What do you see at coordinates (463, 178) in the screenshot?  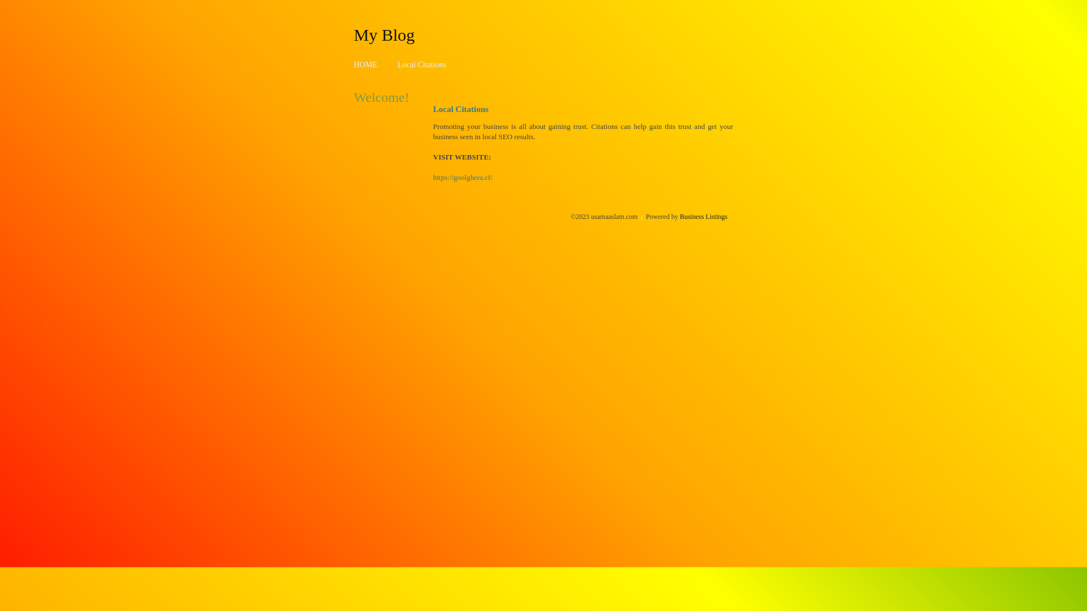 I see `https://goolghera.cf/` at bounding box center [463, 178].